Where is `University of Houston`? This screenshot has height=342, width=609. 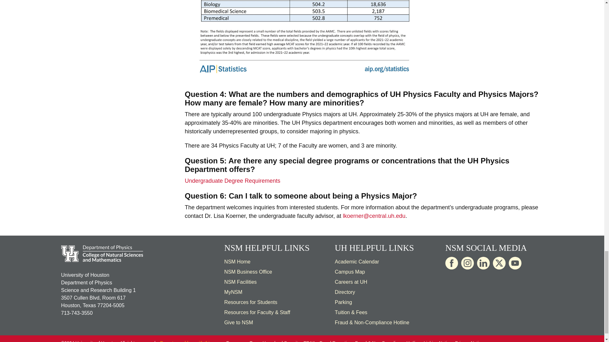
University of Houston is located at coordinates (395, 94).